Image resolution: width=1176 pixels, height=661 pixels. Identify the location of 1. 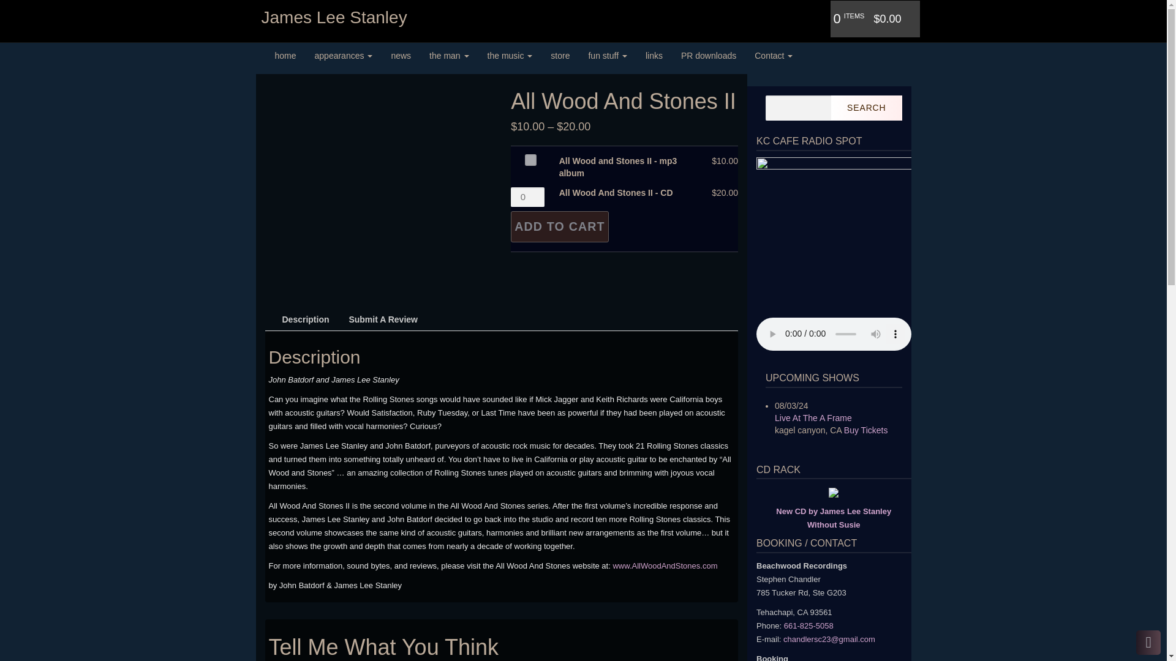
(528, 157).